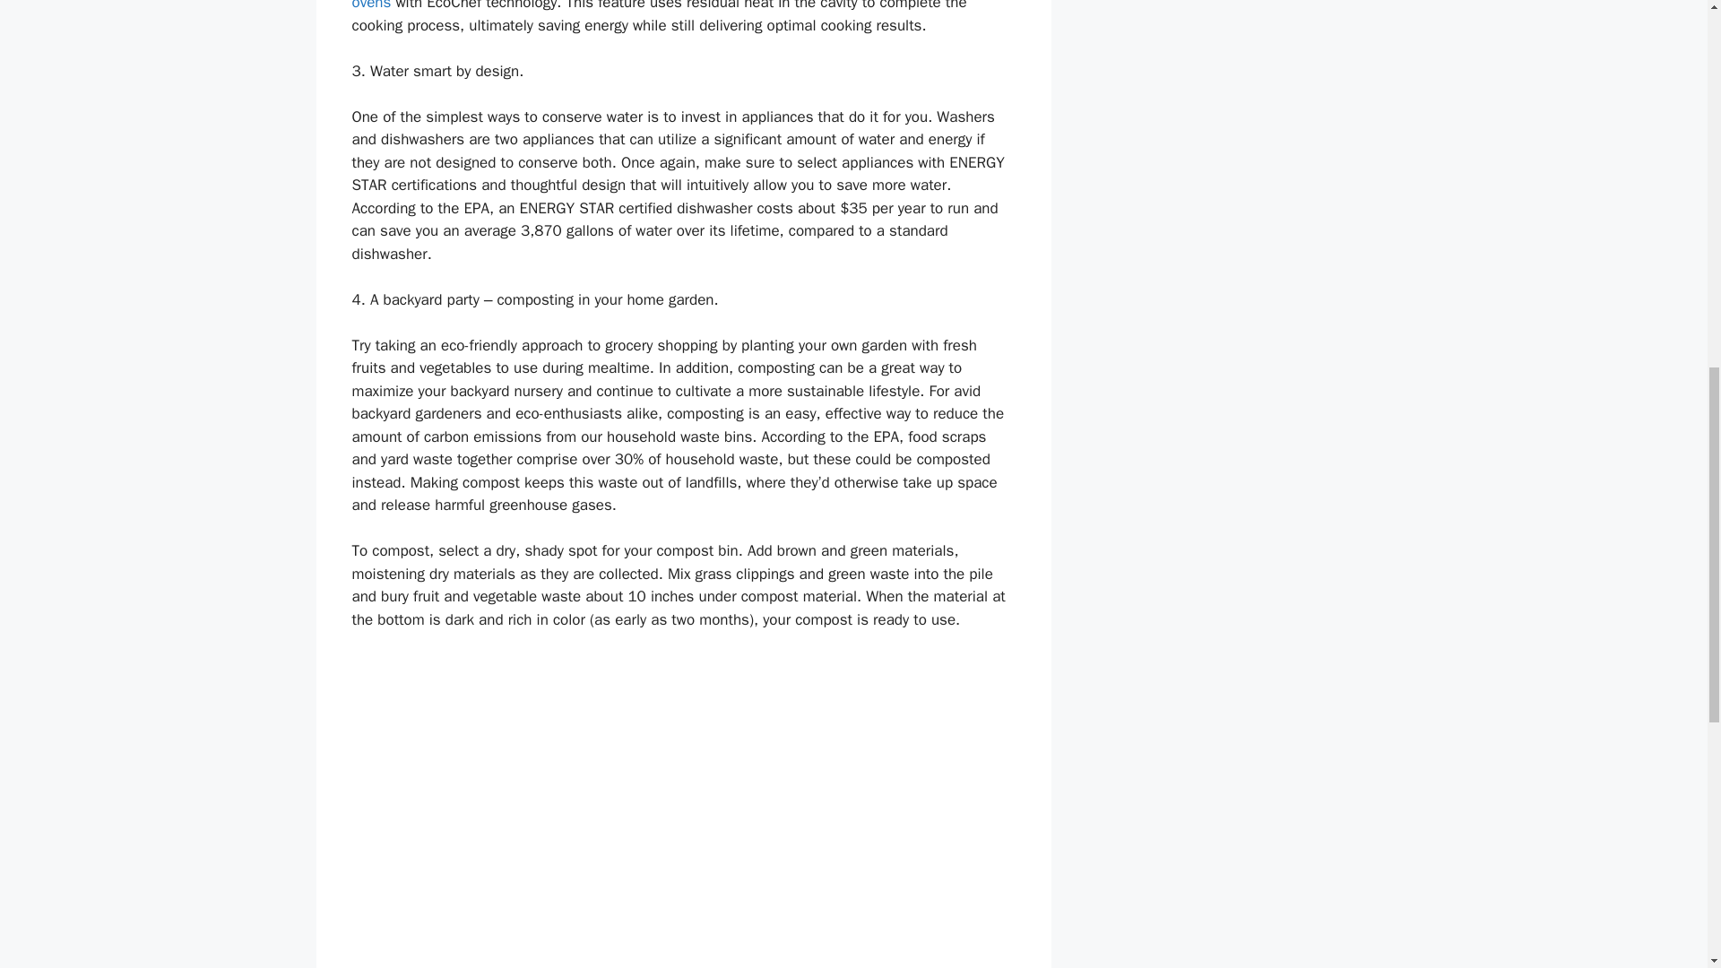 The image size is (1721, 968). What do you see at coordinates (683, 742) in the screenshot?
I see `Advertisement` at bounding box center [683, 742].